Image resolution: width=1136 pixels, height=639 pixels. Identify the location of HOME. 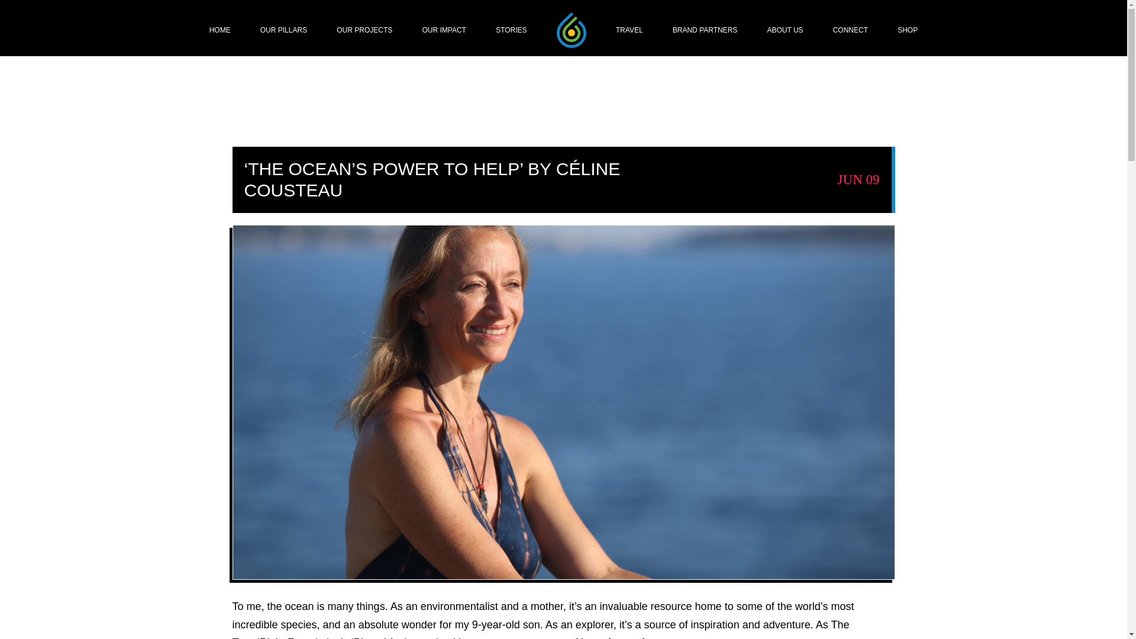
(220, 30).